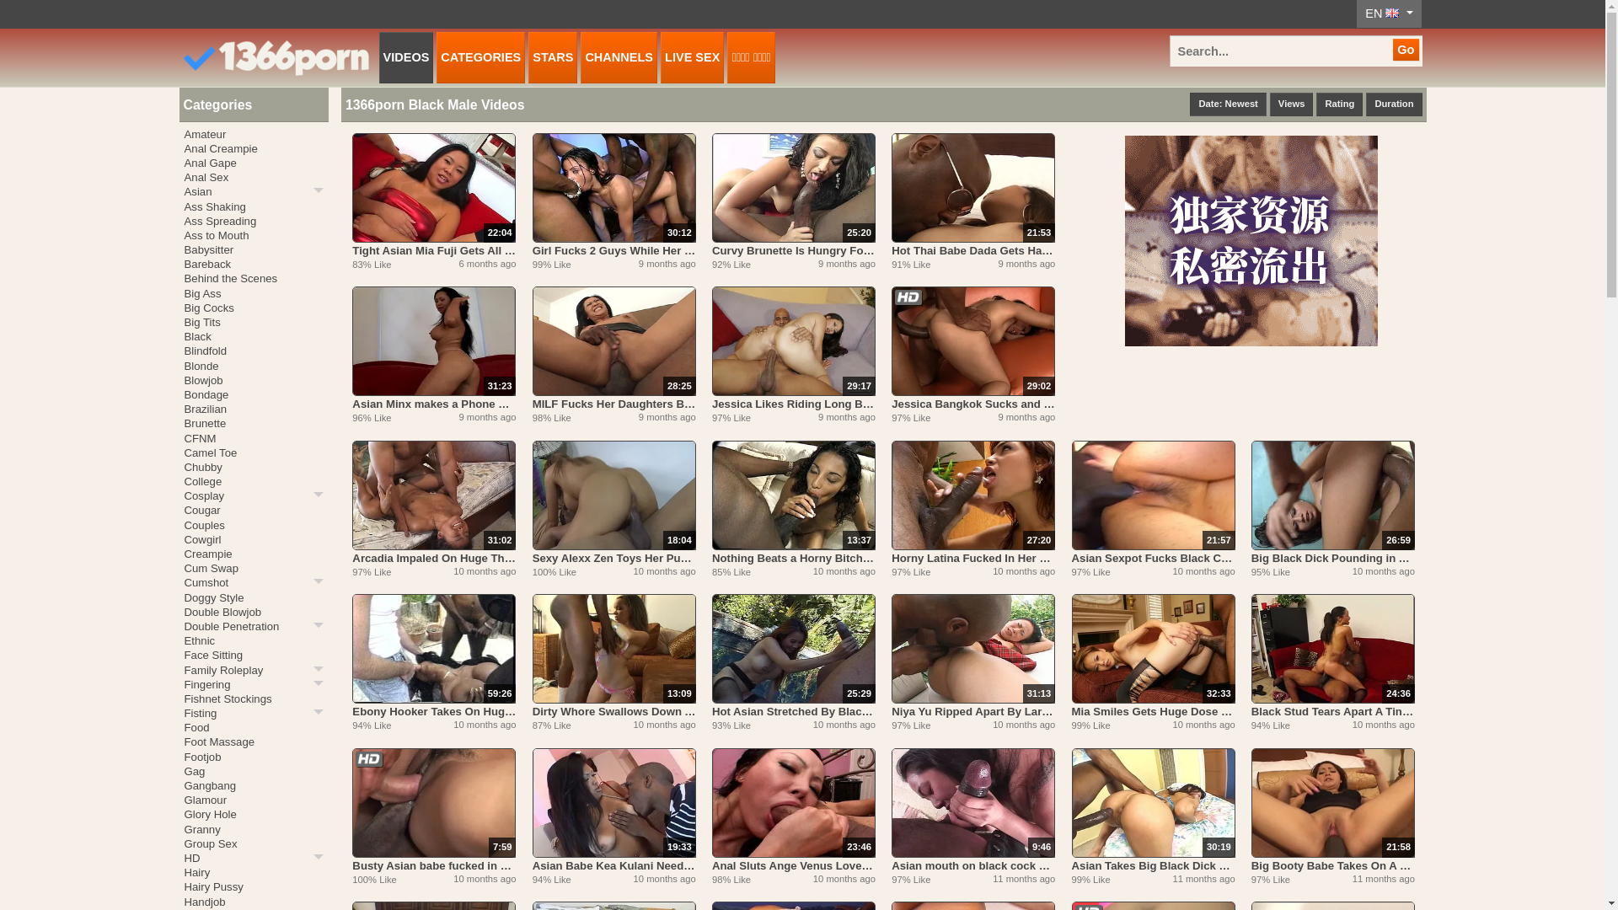  Describe the element at coordinates (614, 188) in the screenshot. I see `30:12` at that location.